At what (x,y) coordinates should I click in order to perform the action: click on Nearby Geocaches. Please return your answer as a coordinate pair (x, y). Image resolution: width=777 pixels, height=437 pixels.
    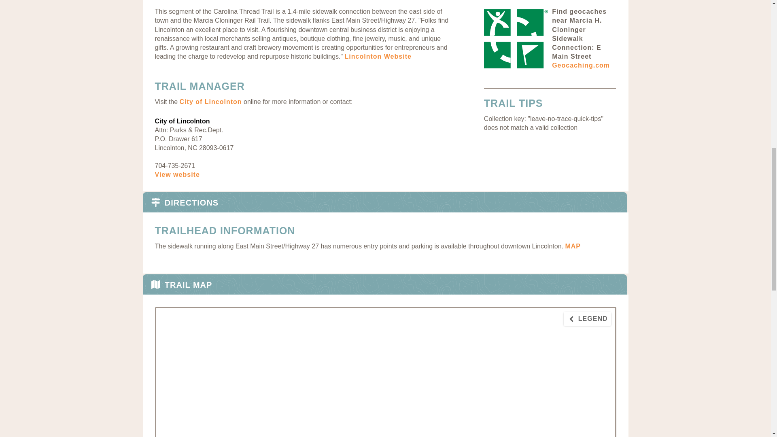
    Looking at the image, I should click on (579, 34).